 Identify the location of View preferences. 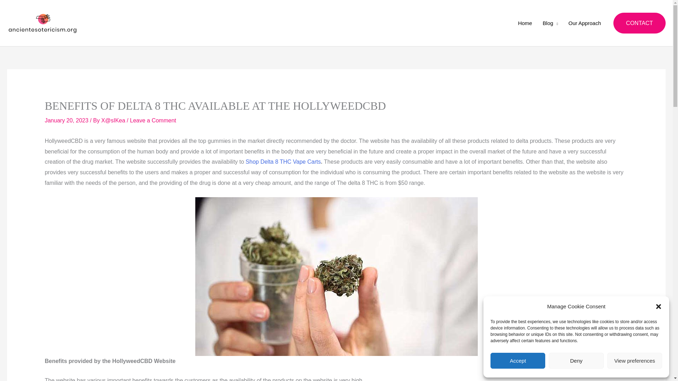
(635, 361).